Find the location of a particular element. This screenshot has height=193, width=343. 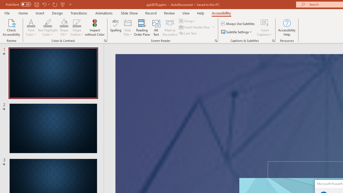

Insert Captions is located at coordinates (265, 23).